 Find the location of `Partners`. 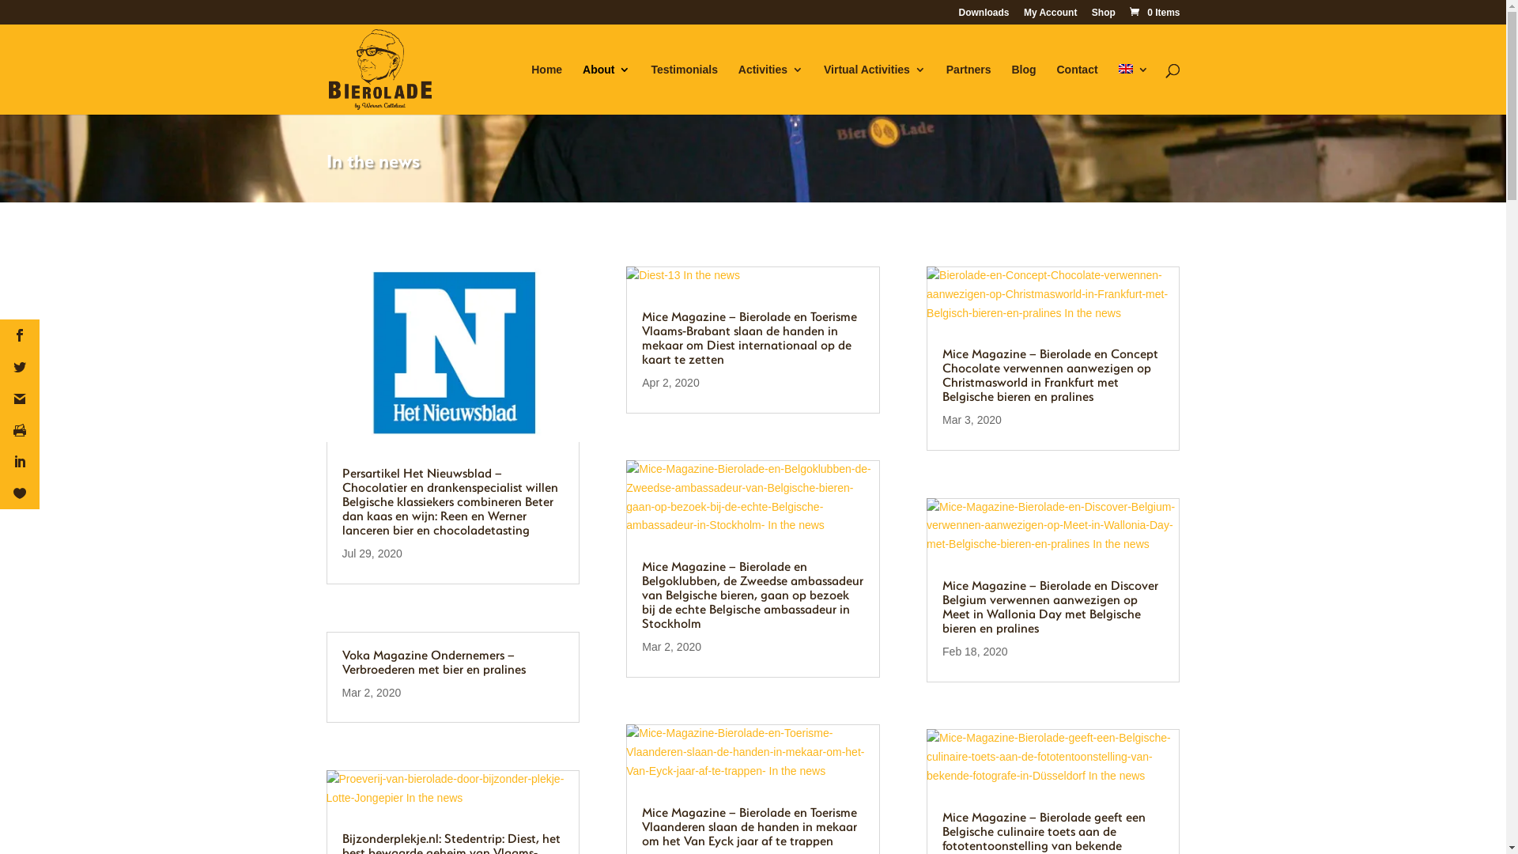

Partners is located at coordinates (969, 89).